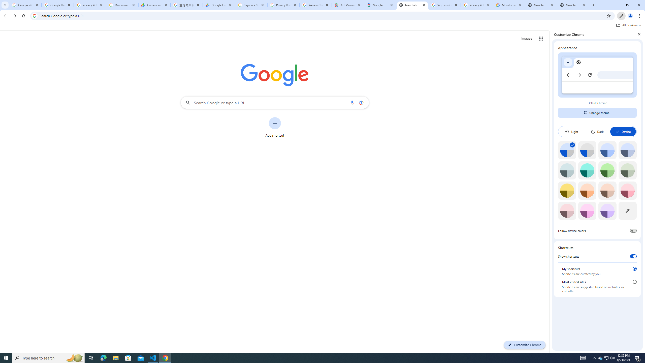 This screenshot has height=363, width=645. I want to click on Search Google or type a URL, so click(275, 102).